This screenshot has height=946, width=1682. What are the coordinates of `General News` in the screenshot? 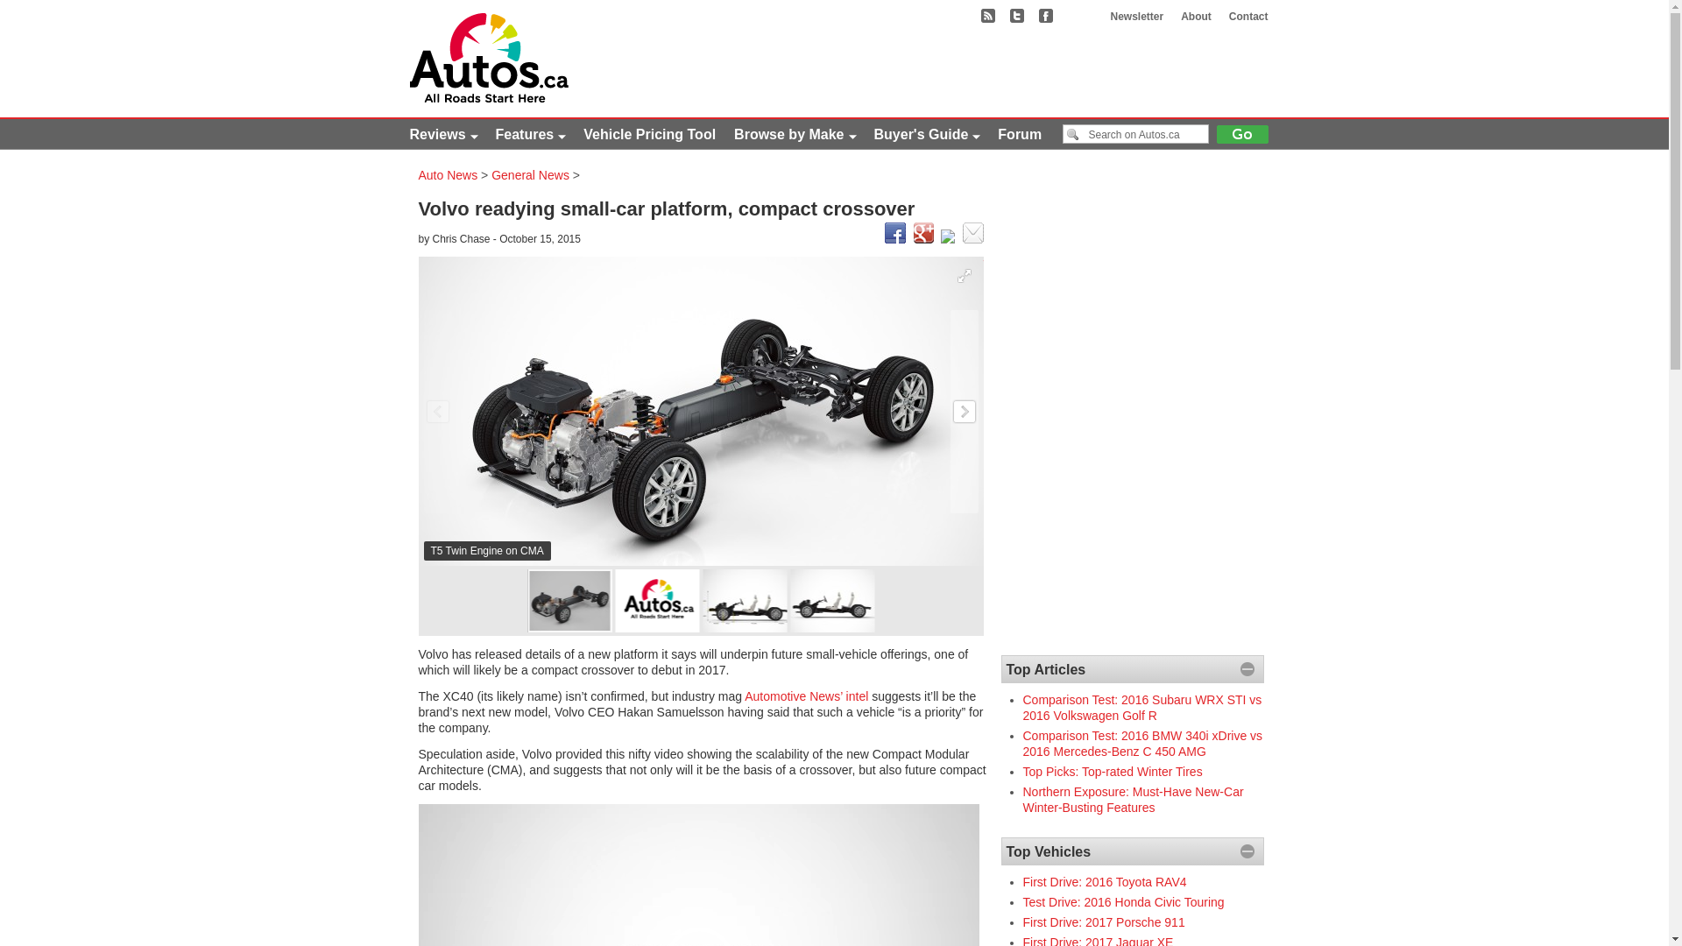 It's located at (531, 175).